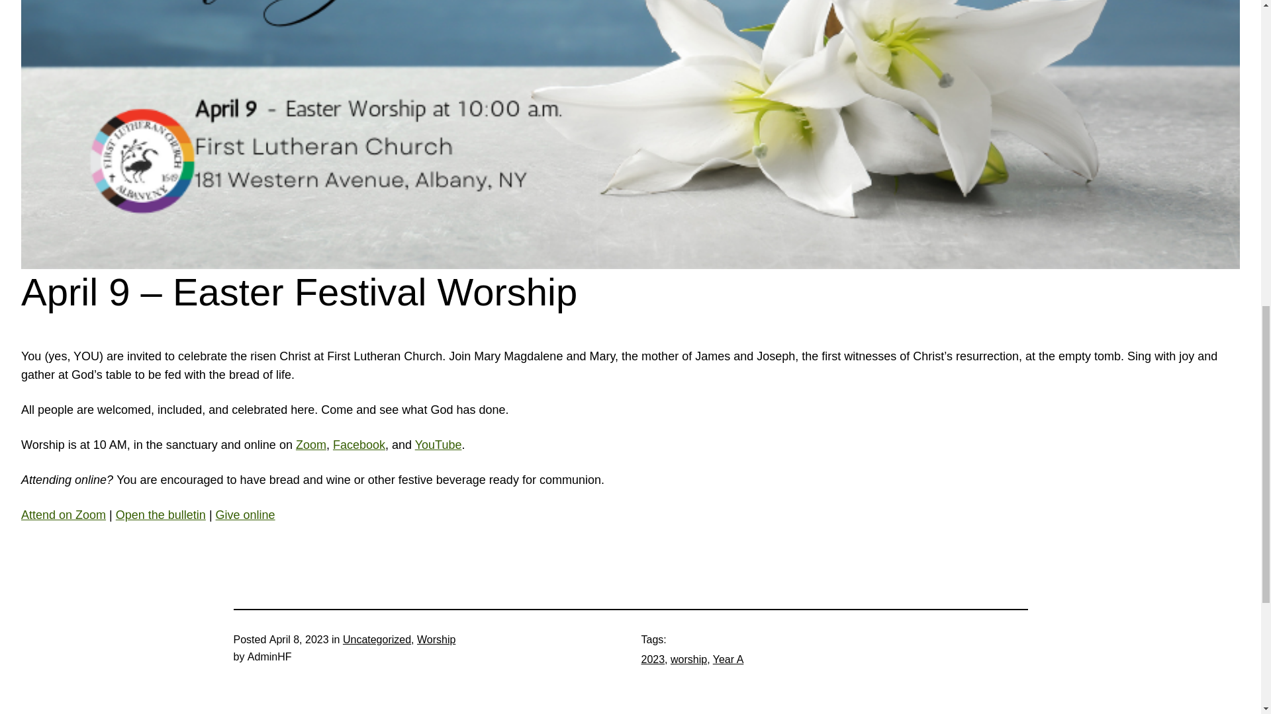  I want to click on YouTube, so click(438, 444).